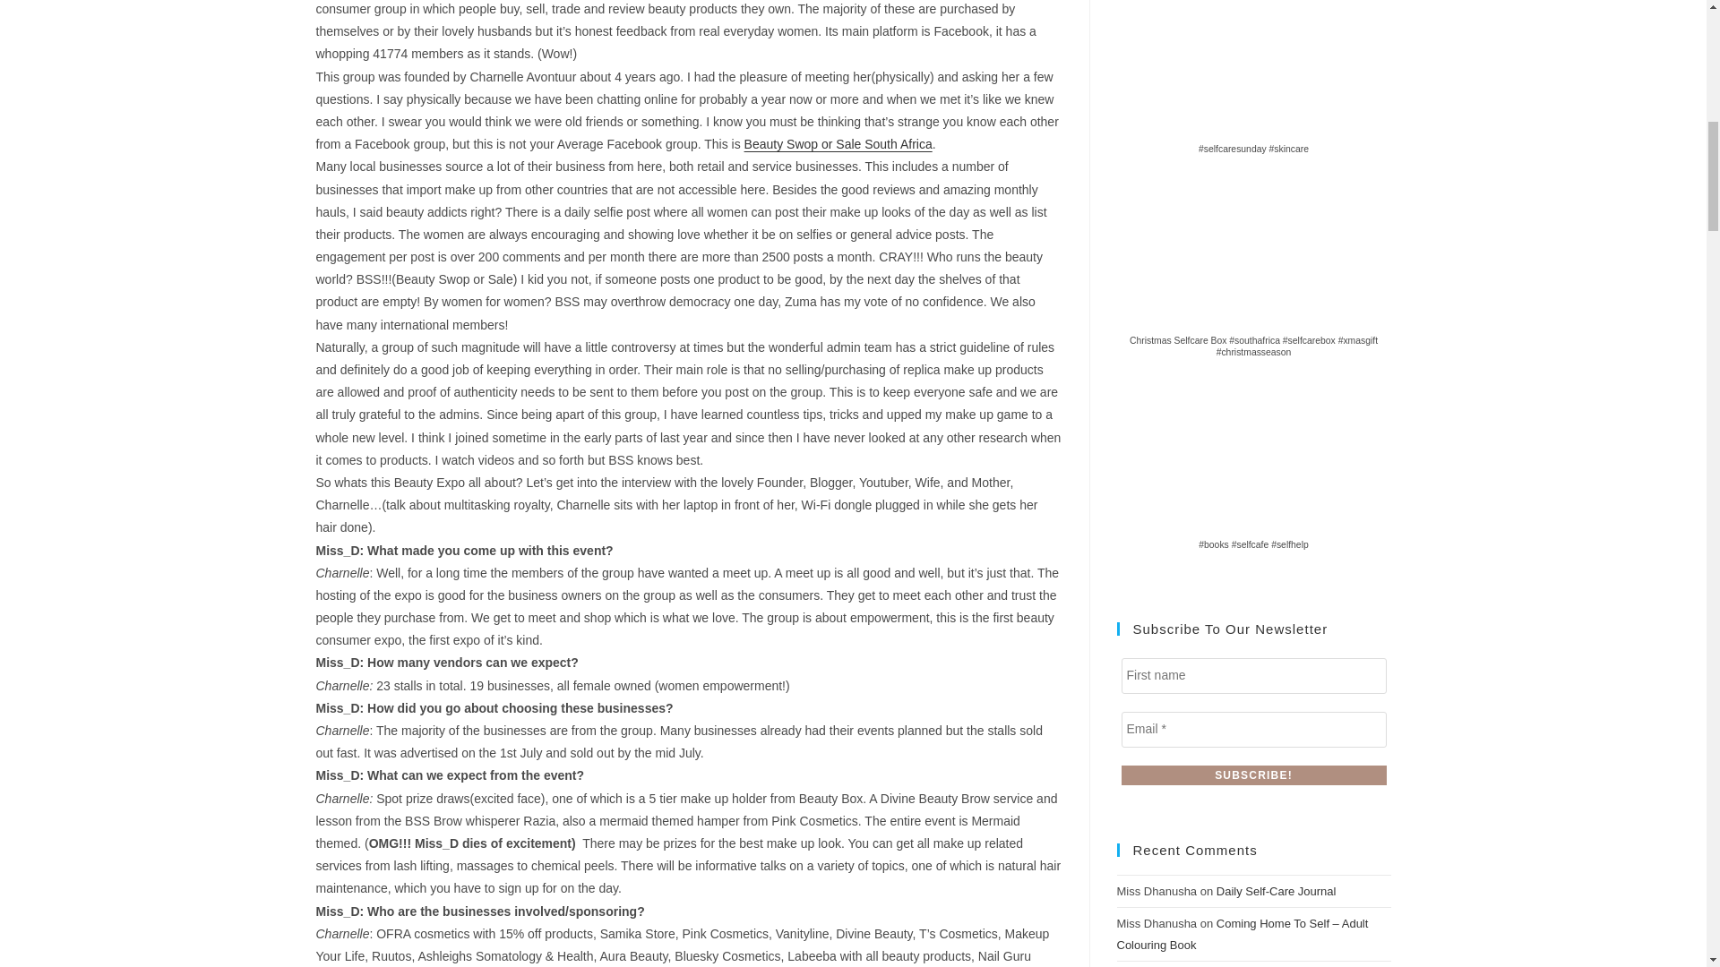 This screenshot has height=967, width=1720. Describe the element at coordinates (1253, 775) in the screenshot. I see `Subscribe!` at that location.